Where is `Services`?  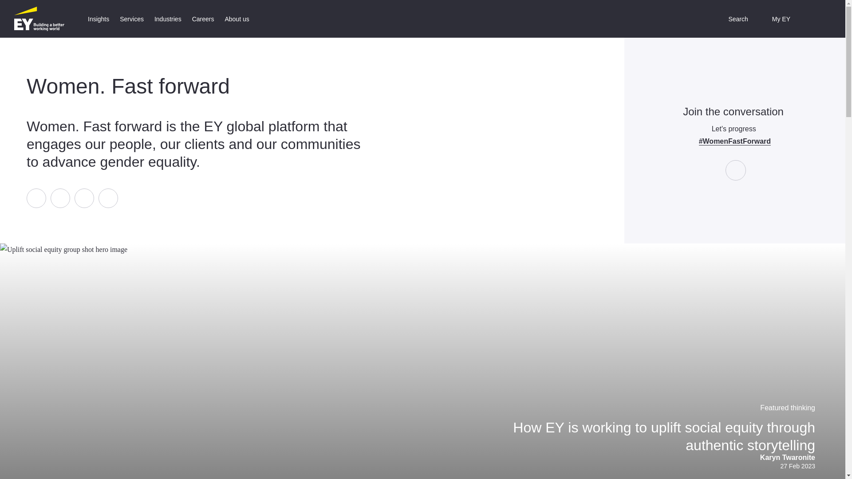 Services is located at coordinates (131, 19).